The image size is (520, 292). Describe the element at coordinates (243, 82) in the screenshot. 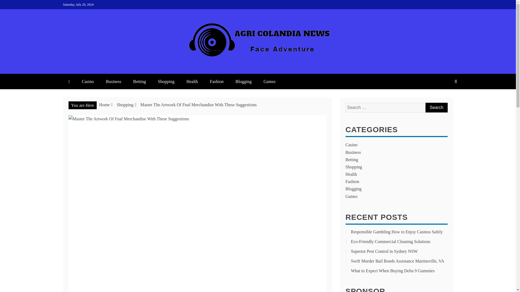

I see `Blogging` at that location.